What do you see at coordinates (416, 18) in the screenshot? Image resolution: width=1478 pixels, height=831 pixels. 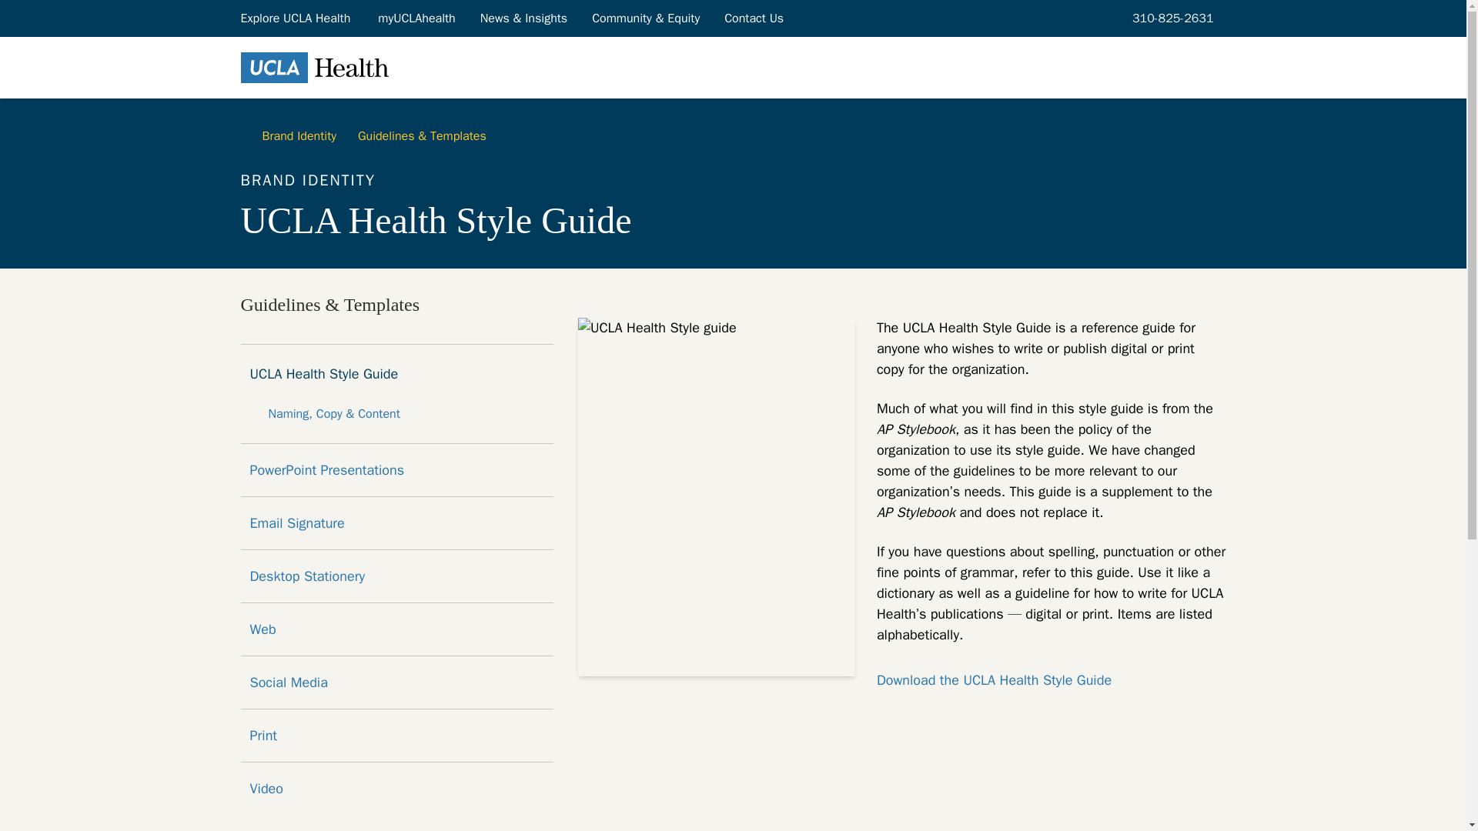 I see `myUCLAhealth Login.` at bounding box center [416, 18].